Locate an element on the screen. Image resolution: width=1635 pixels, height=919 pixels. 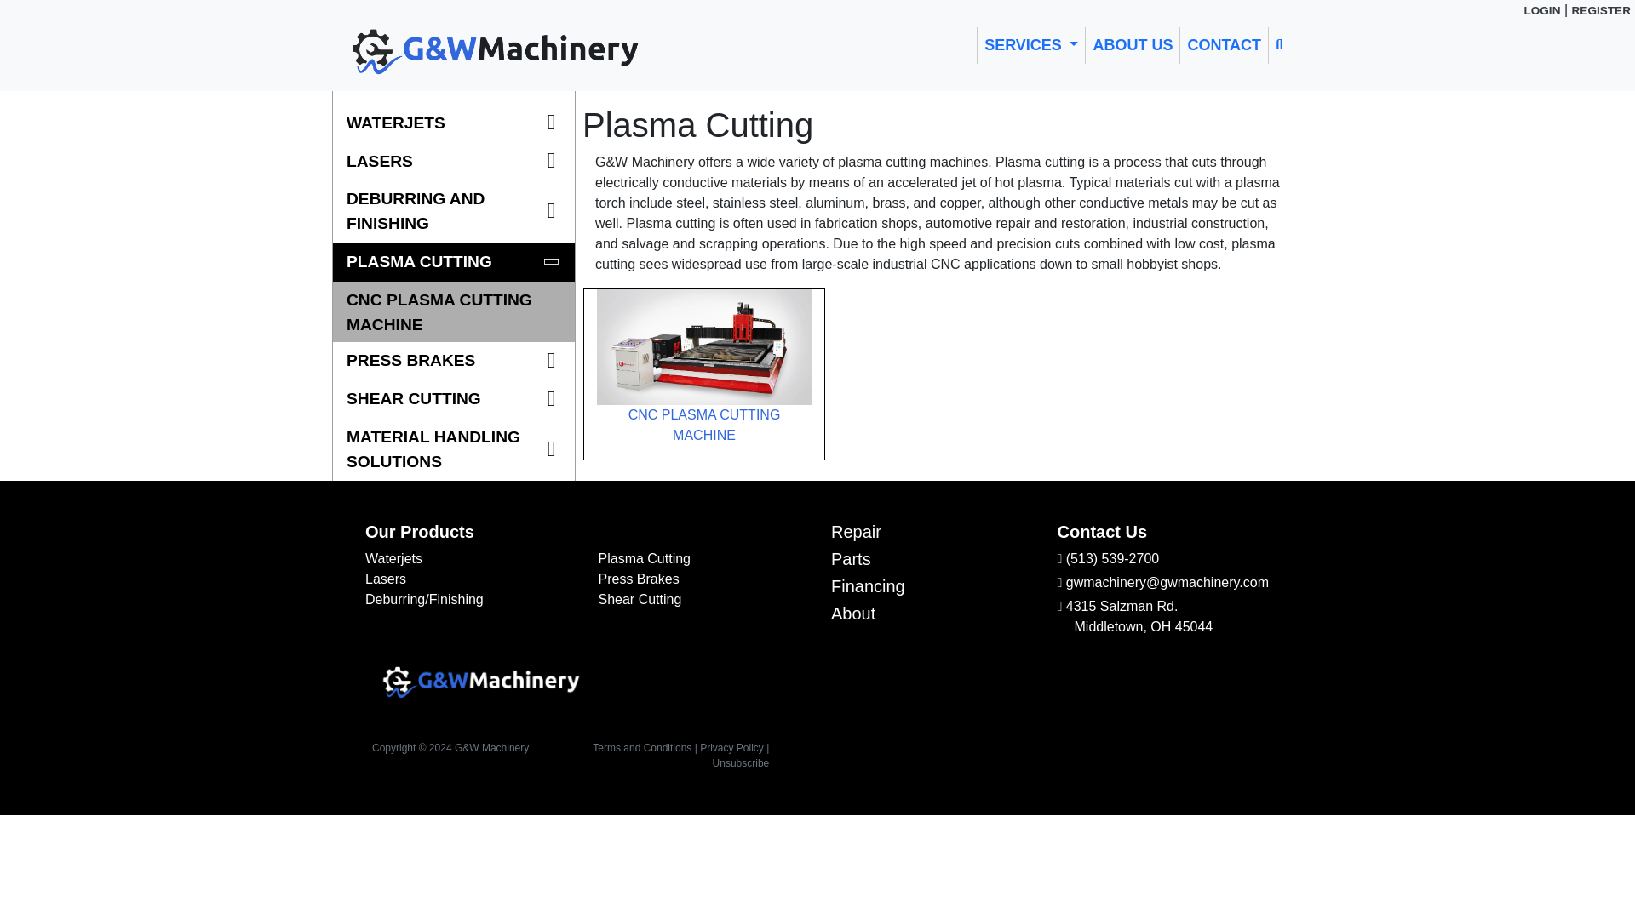
SERVICES is located at coordinates (1031, 45).